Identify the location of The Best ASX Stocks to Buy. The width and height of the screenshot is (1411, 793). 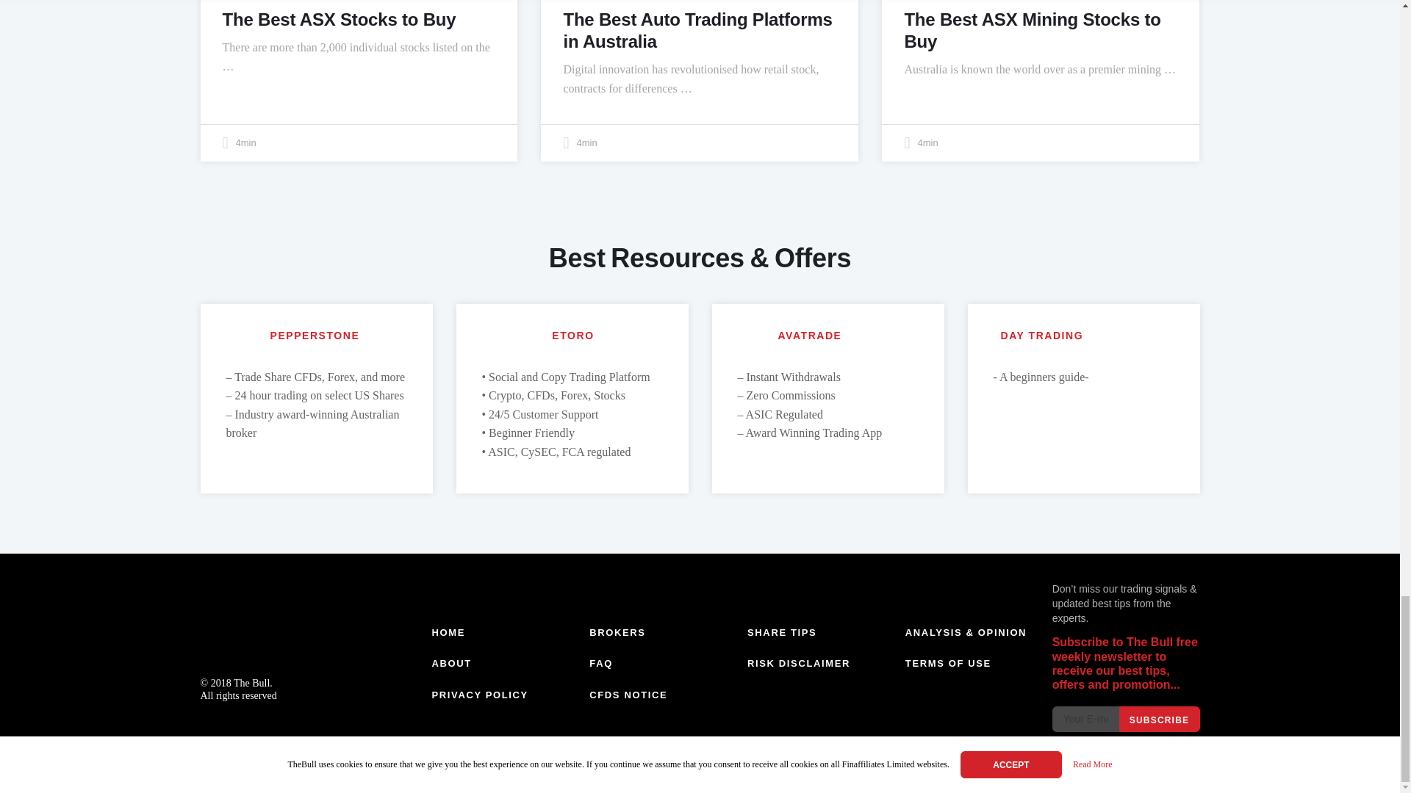
(338, 19).